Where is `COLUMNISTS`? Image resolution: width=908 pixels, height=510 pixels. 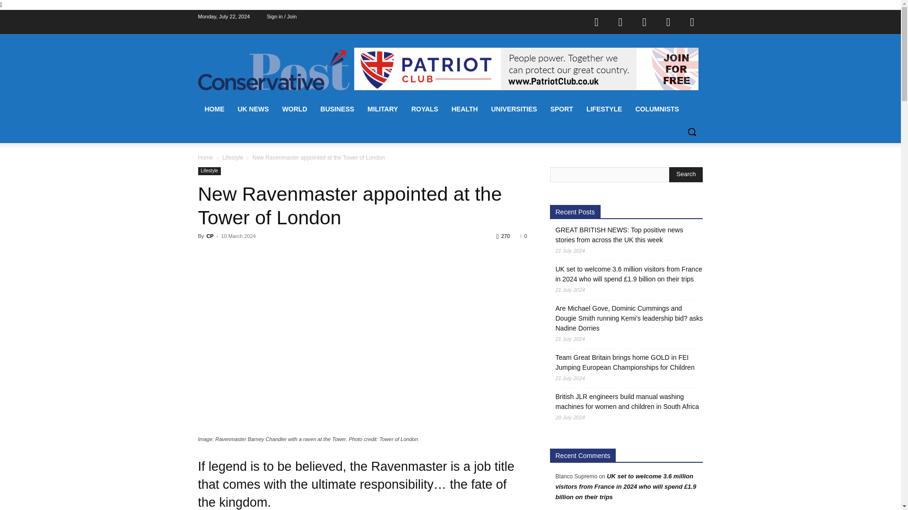
COLUMNISTS is located at coordinates (656, 109).